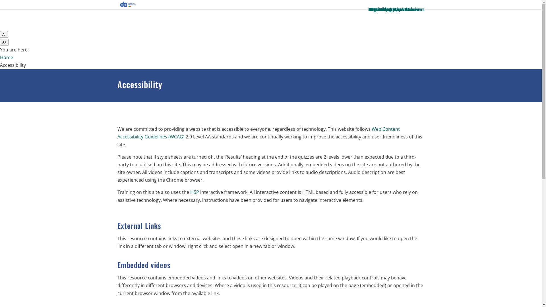  I want to click on Disability Awareness, so click(390, 9).